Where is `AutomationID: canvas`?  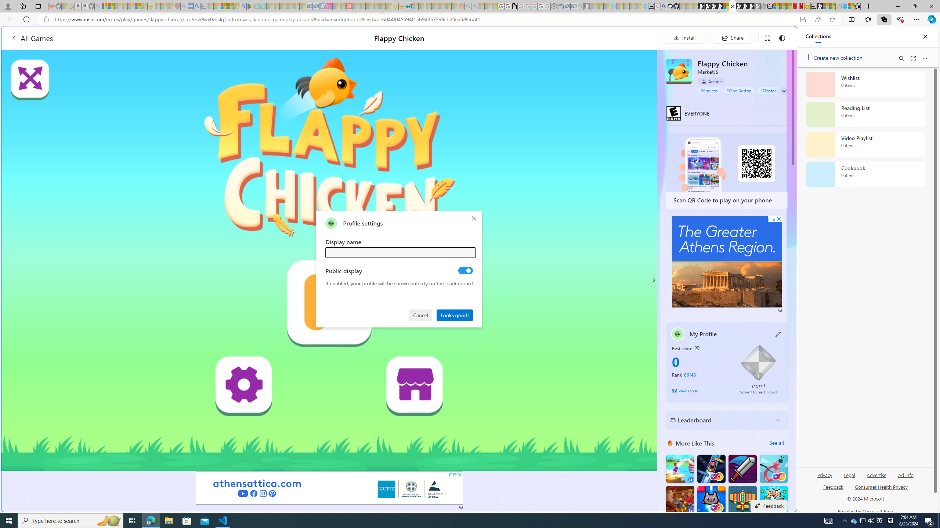 AutomationID: canvas is located at coordinates (329, 260).